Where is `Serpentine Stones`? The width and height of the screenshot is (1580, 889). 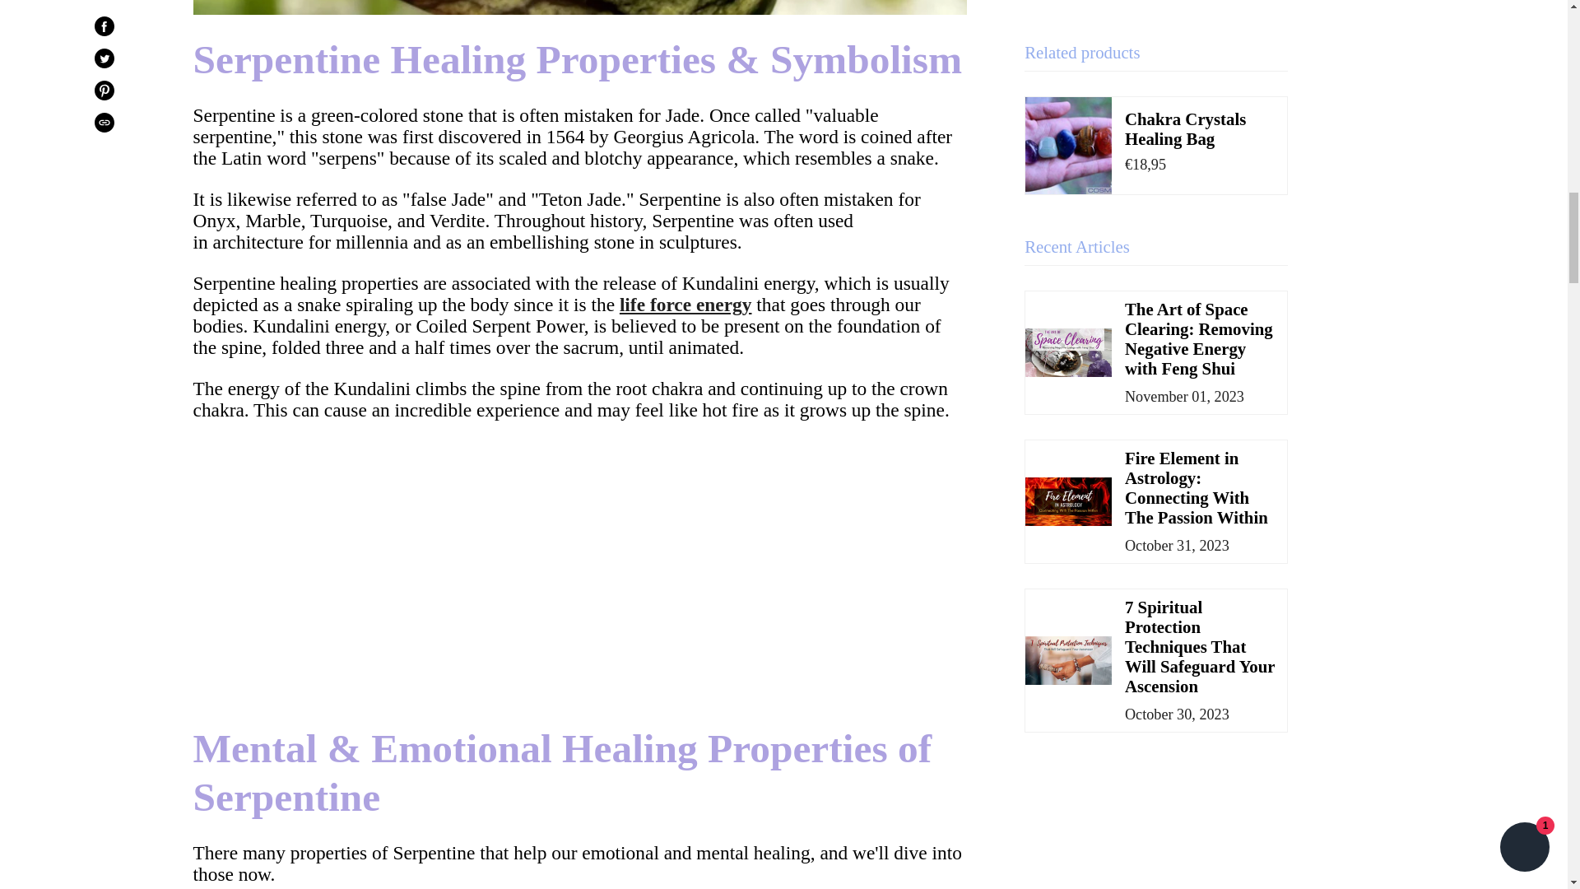 Serpentine Stones is located at coordinates (579, 8).